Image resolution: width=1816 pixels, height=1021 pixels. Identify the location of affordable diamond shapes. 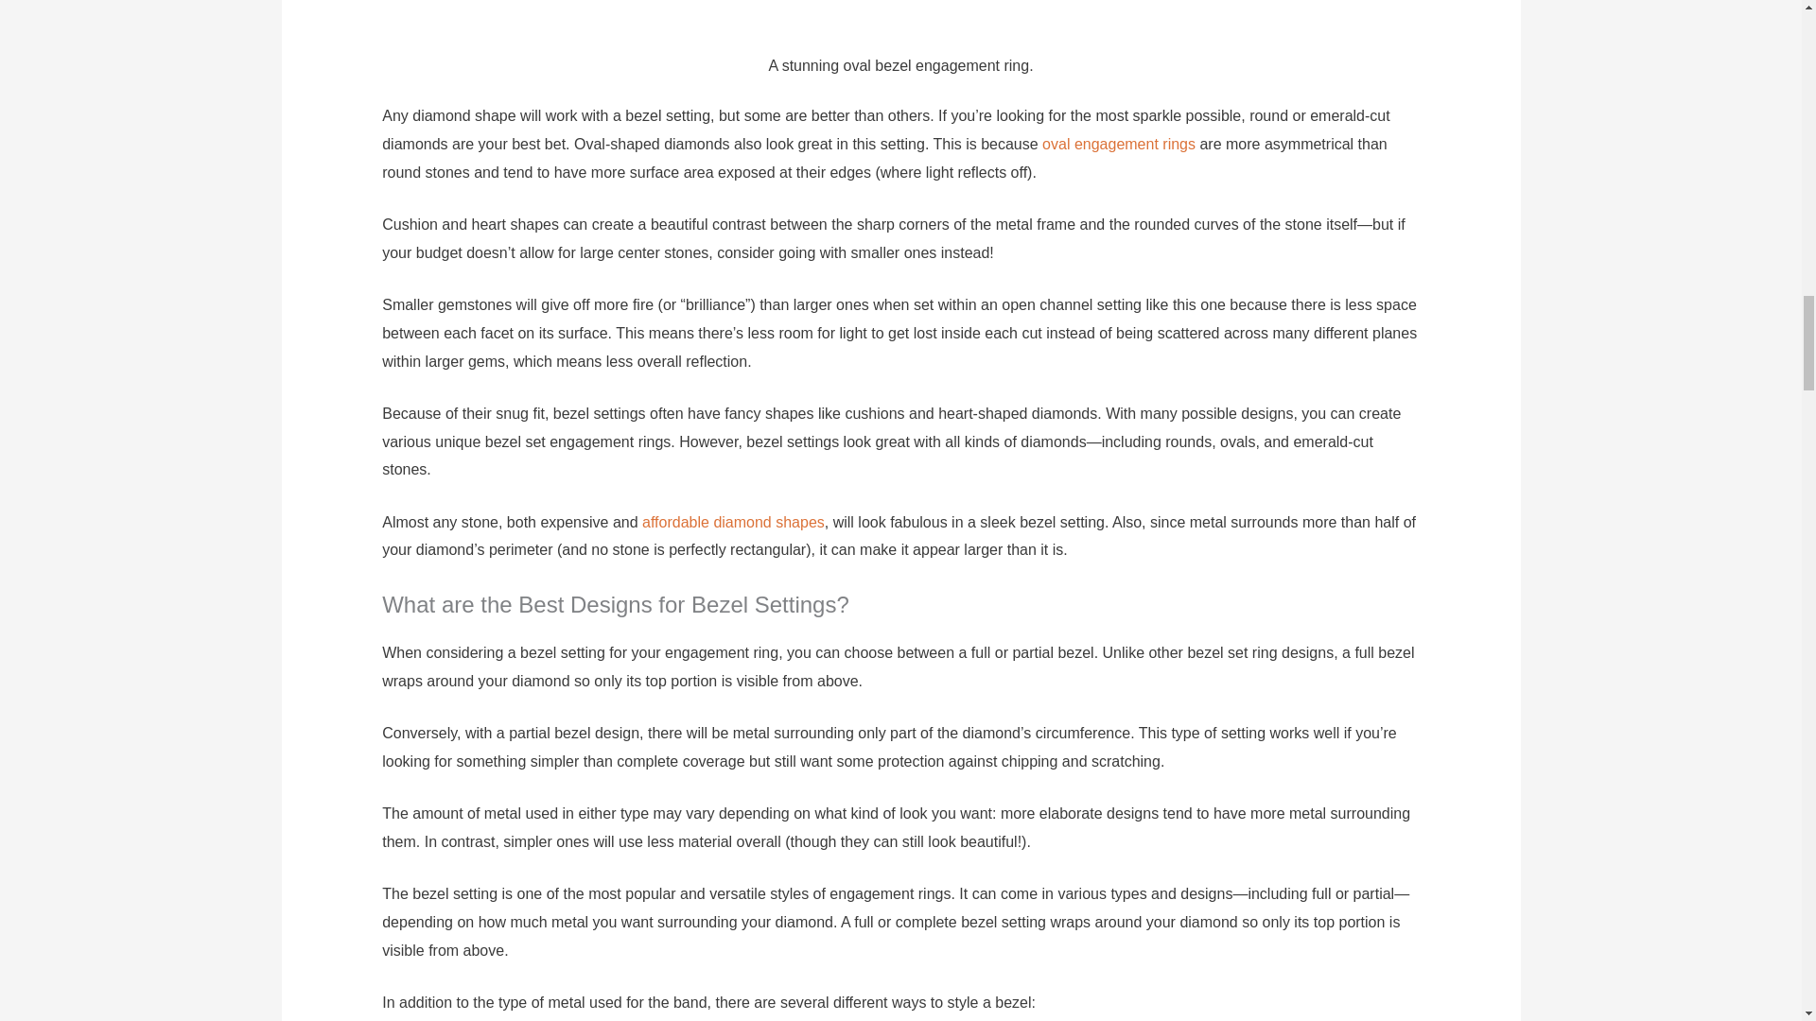
(733, 522).